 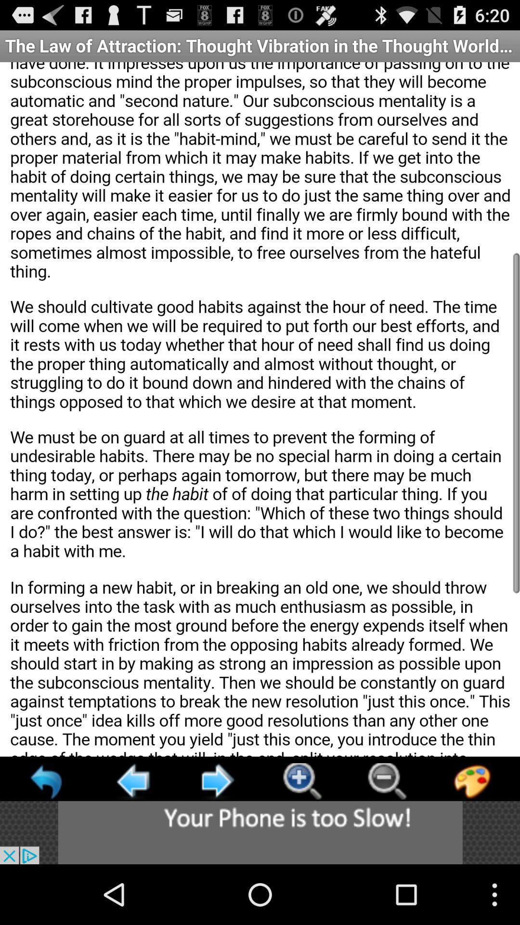 I want to click on choose colour, so click(x=472, y=781).